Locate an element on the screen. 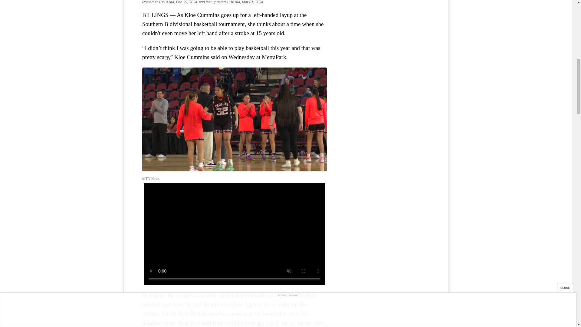 The image size is (581, 327). 3rd party ad content is located at coordinates (384, 31).